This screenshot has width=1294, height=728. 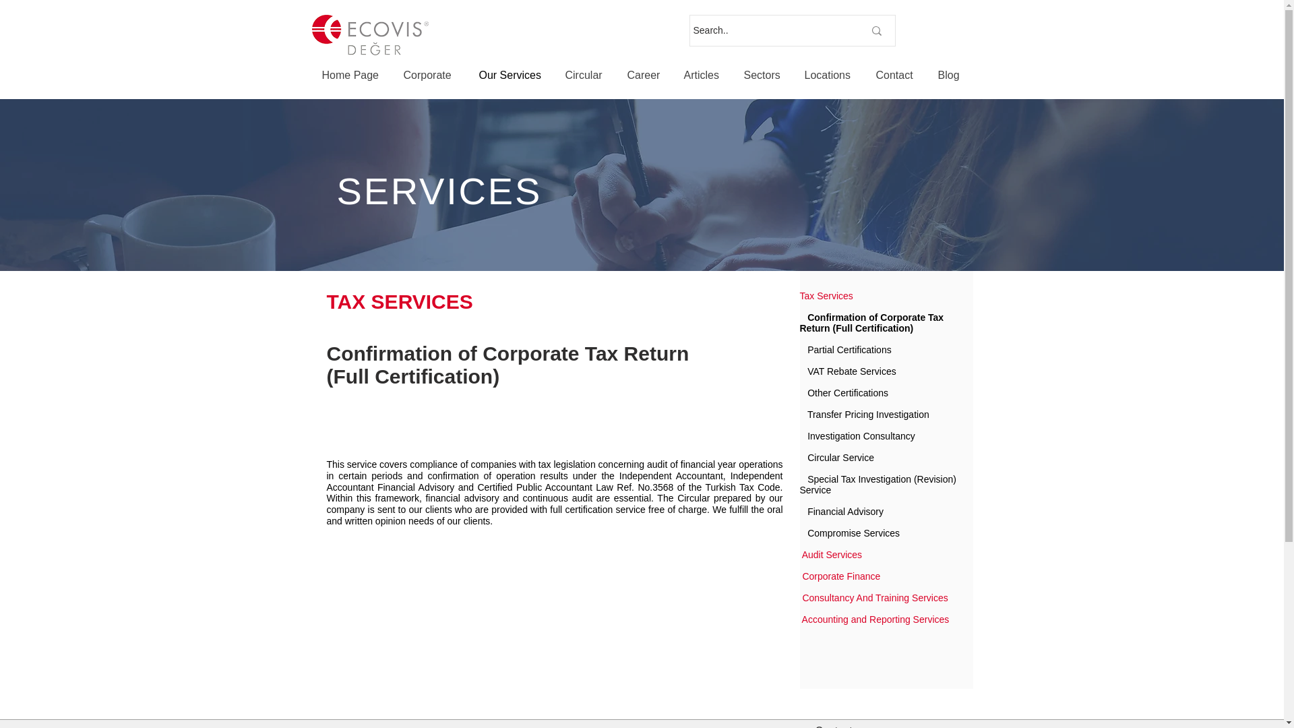 I want to click on Career, so click(x=646, y=75).